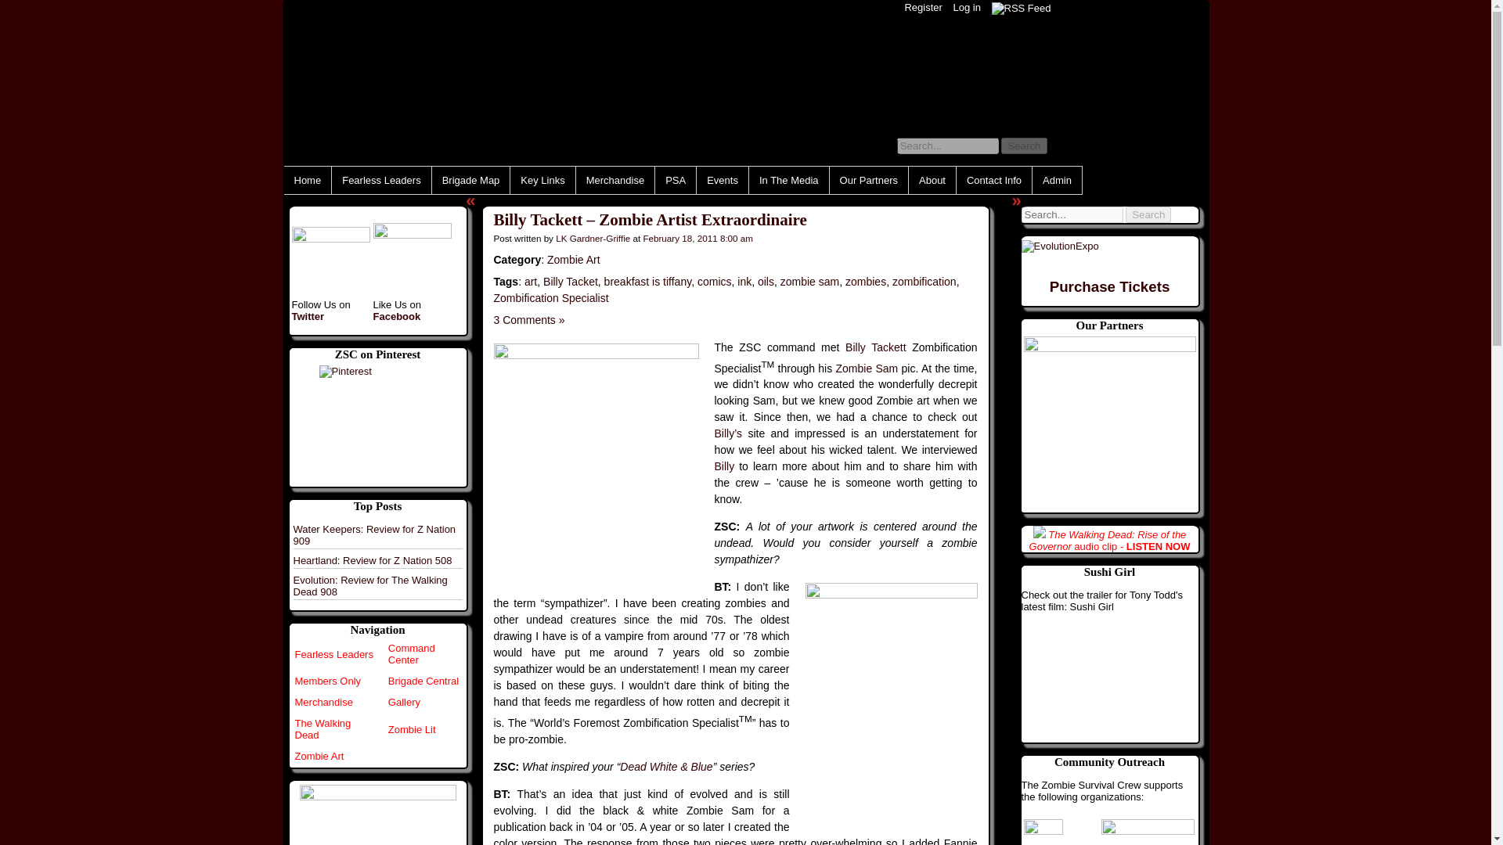 This screenshot has height=845, width=1503. Describe the element at coordinates (323, 702) in the screenshot. I see `Merchandise` at that location.